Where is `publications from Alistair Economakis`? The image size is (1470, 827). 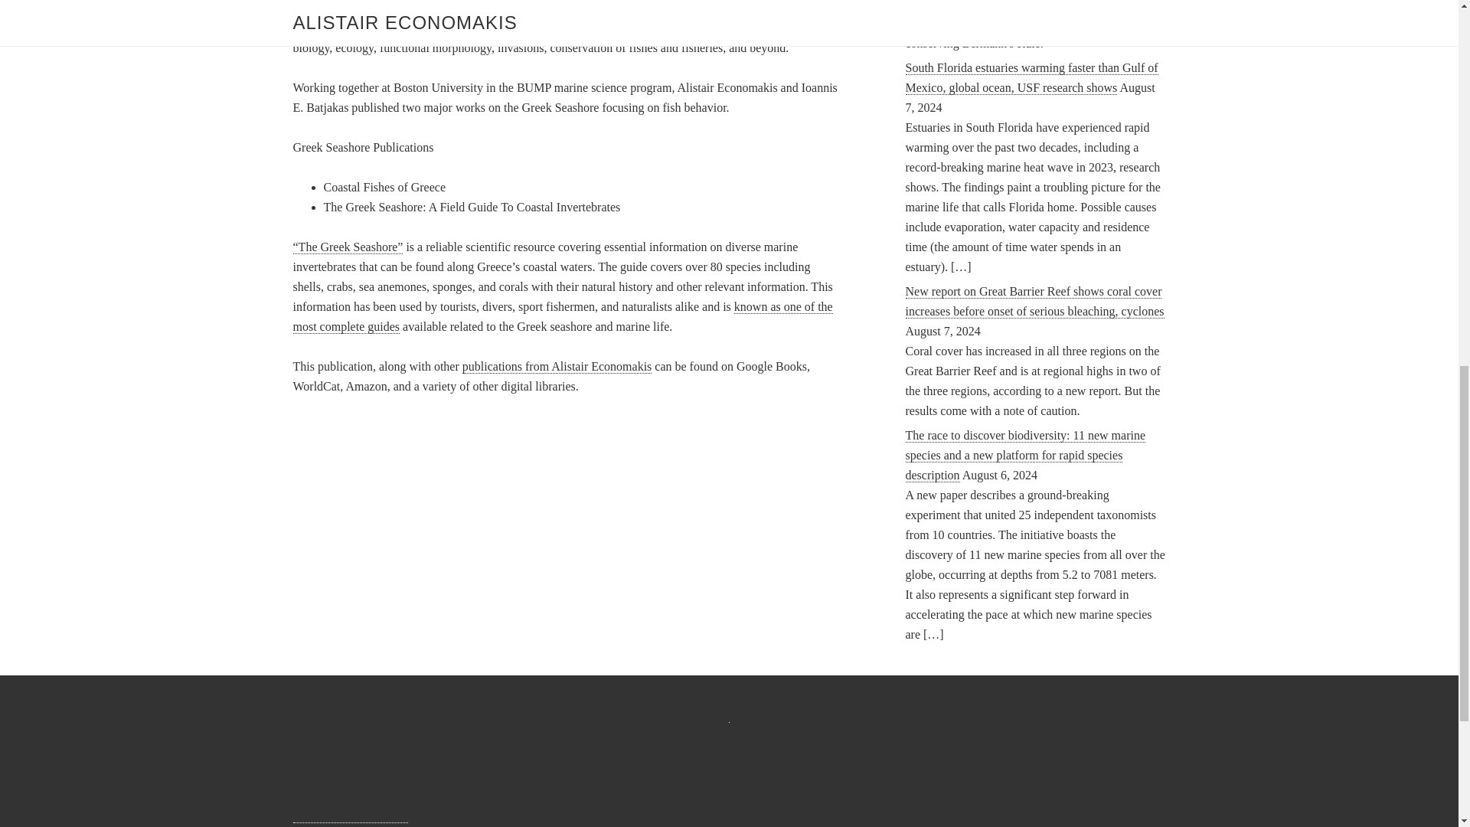
publications from Alistair Economakis is located at coordinates (557, 366).